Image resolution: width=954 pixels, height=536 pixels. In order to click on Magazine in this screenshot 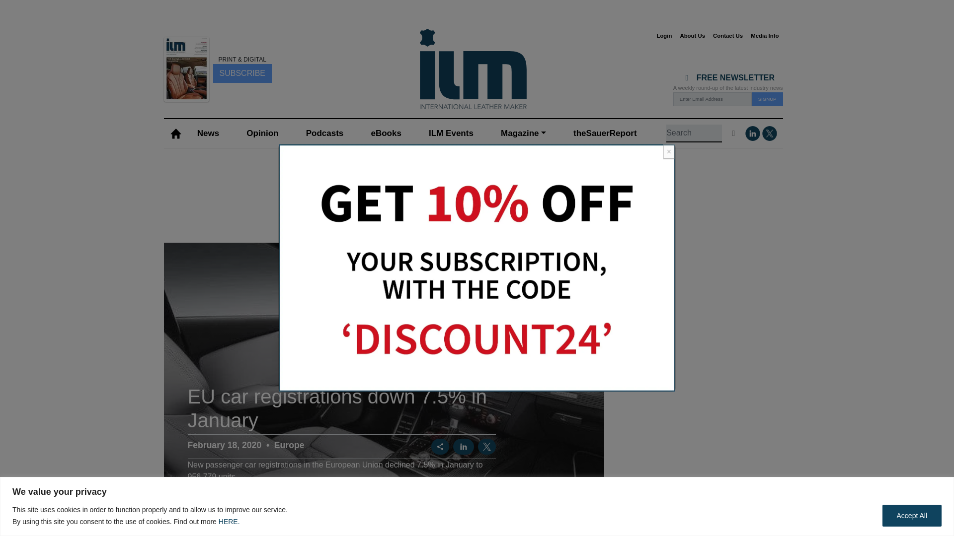, I will do `click(523, 134)`.